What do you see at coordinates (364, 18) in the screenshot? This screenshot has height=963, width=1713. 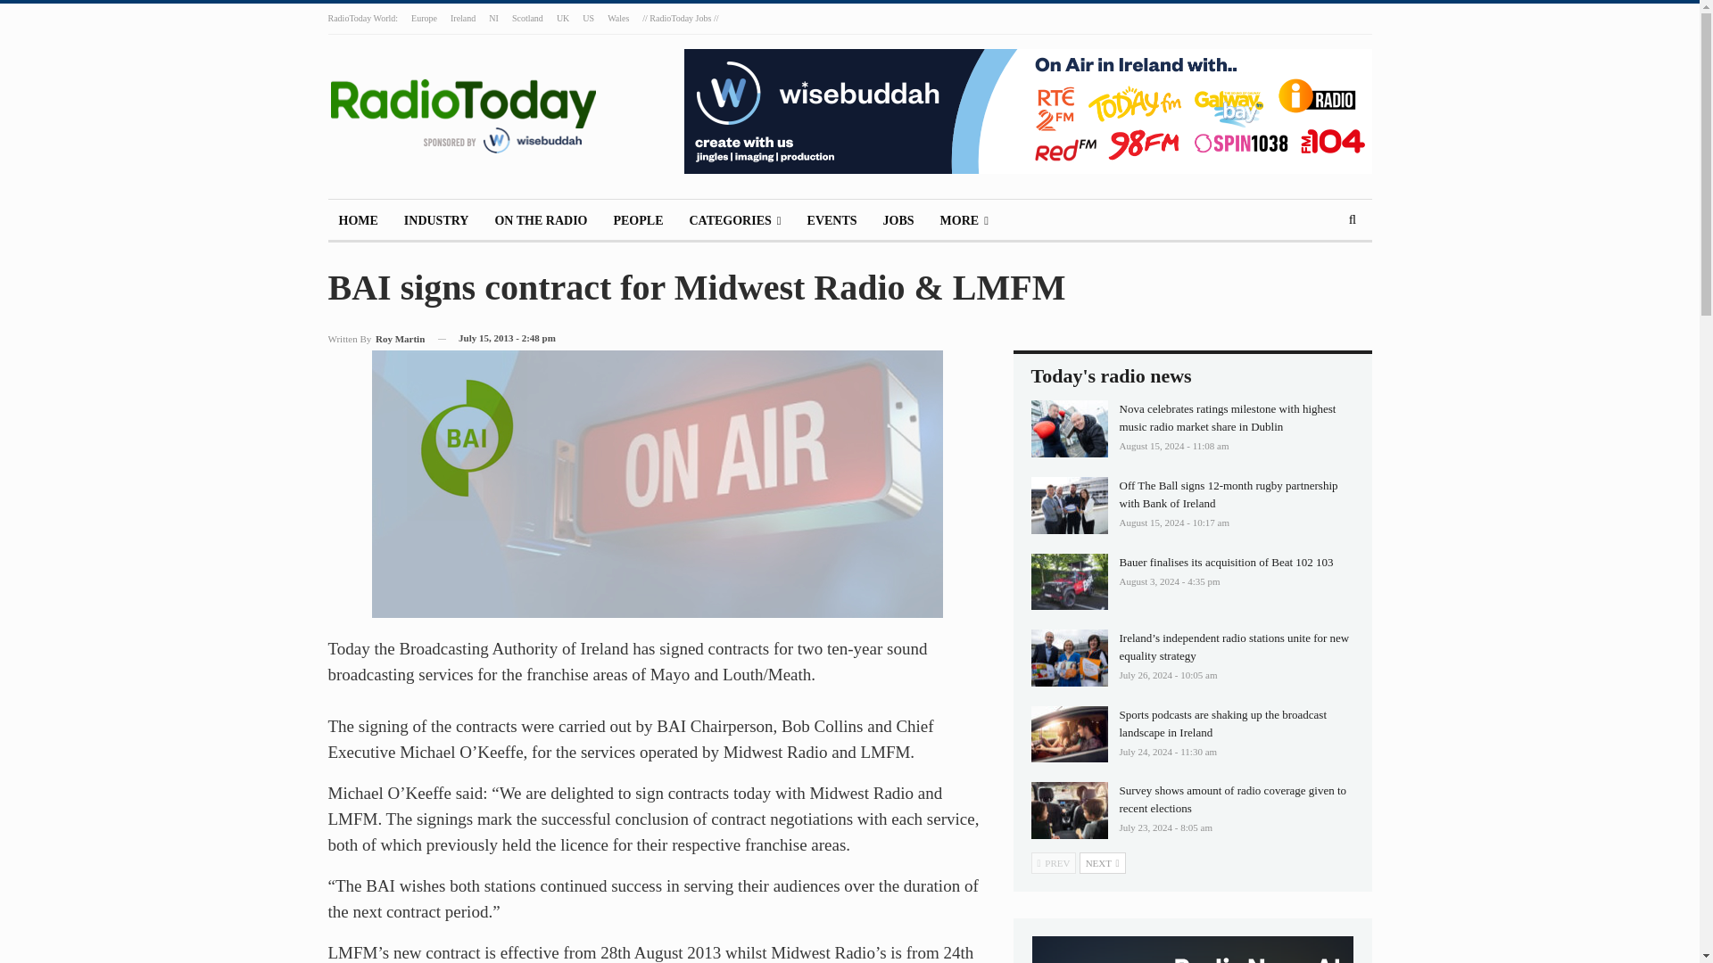 I see `RadioToday World:` at bounding box center [364, 18].